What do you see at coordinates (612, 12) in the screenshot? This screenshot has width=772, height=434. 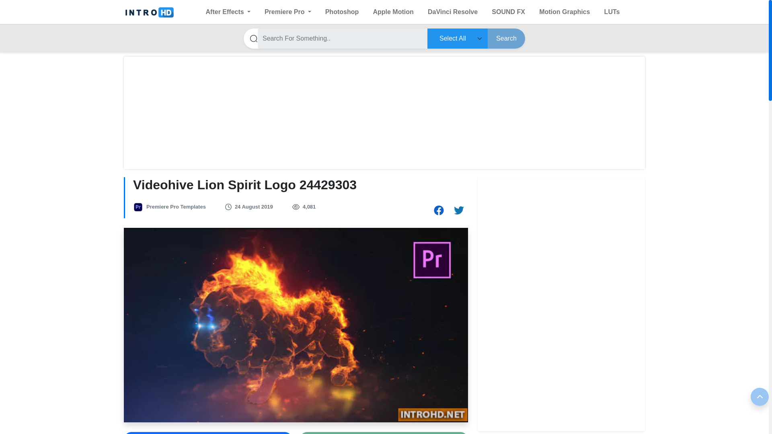 I see `LUTs` at bounding box center [612, 12].